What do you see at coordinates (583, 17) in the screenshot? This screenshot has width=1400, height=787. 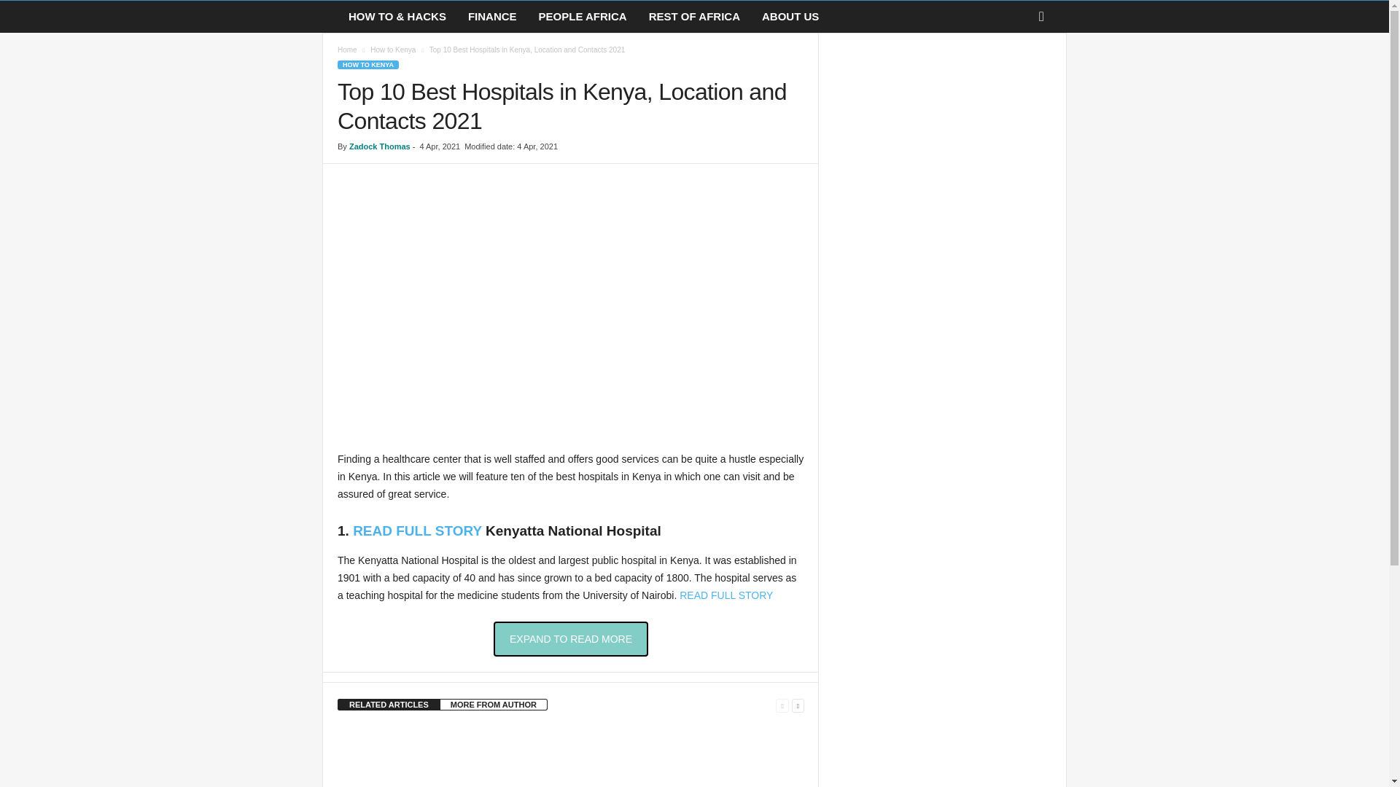 I see `PEOPLE AFRICA` at bounding box center [583, 17].